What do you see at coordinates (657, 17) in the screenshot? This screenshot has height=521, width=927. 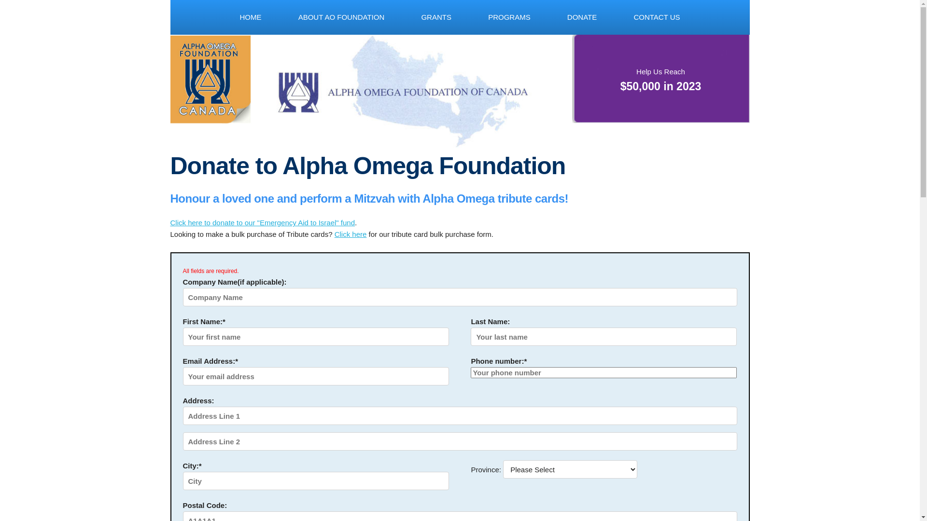 I see `CONTACT US` at bounding box center [657, 17].